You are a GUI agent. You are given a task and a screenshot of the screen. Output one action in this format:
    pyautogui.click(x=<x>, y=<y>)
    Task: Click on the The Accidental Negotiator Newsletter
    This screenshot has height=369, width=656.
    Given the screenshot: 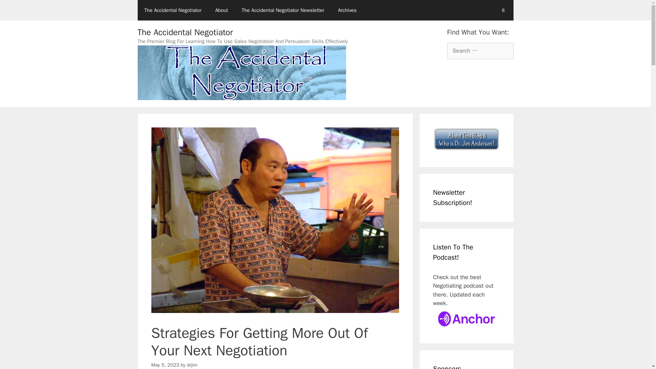 What is the action you would take?
    pyautogui.click(x=283, y=10)
    